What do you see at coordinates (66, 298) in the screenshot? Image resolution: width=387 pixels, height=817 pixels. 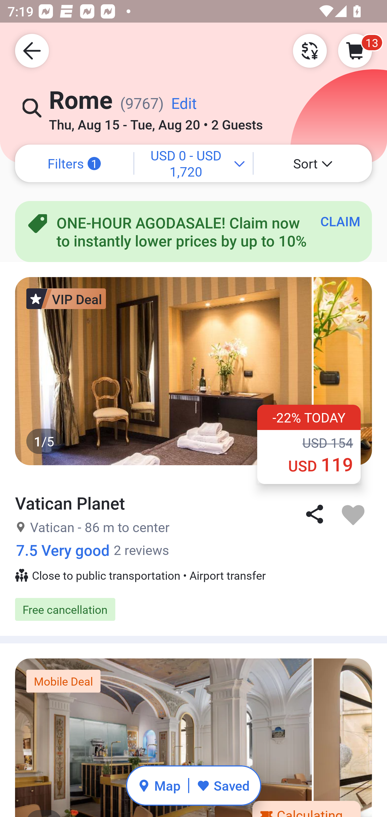 I see `VIP Deal` at bounding box center [66, 298].